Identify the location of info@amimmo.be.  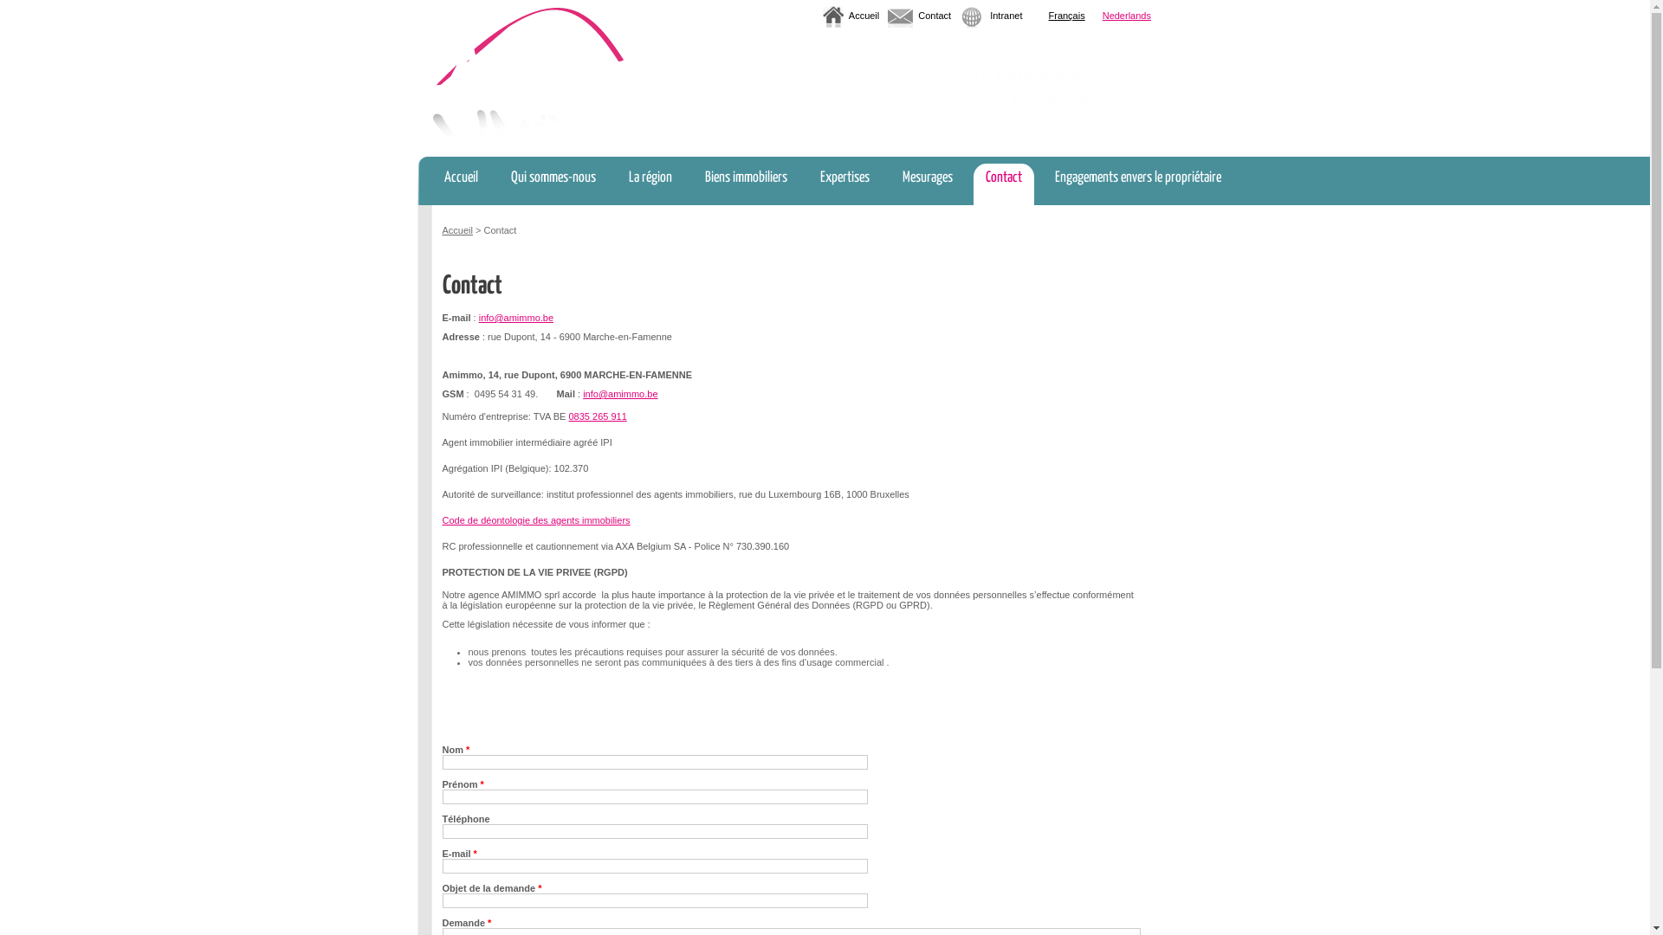
(620, 394).